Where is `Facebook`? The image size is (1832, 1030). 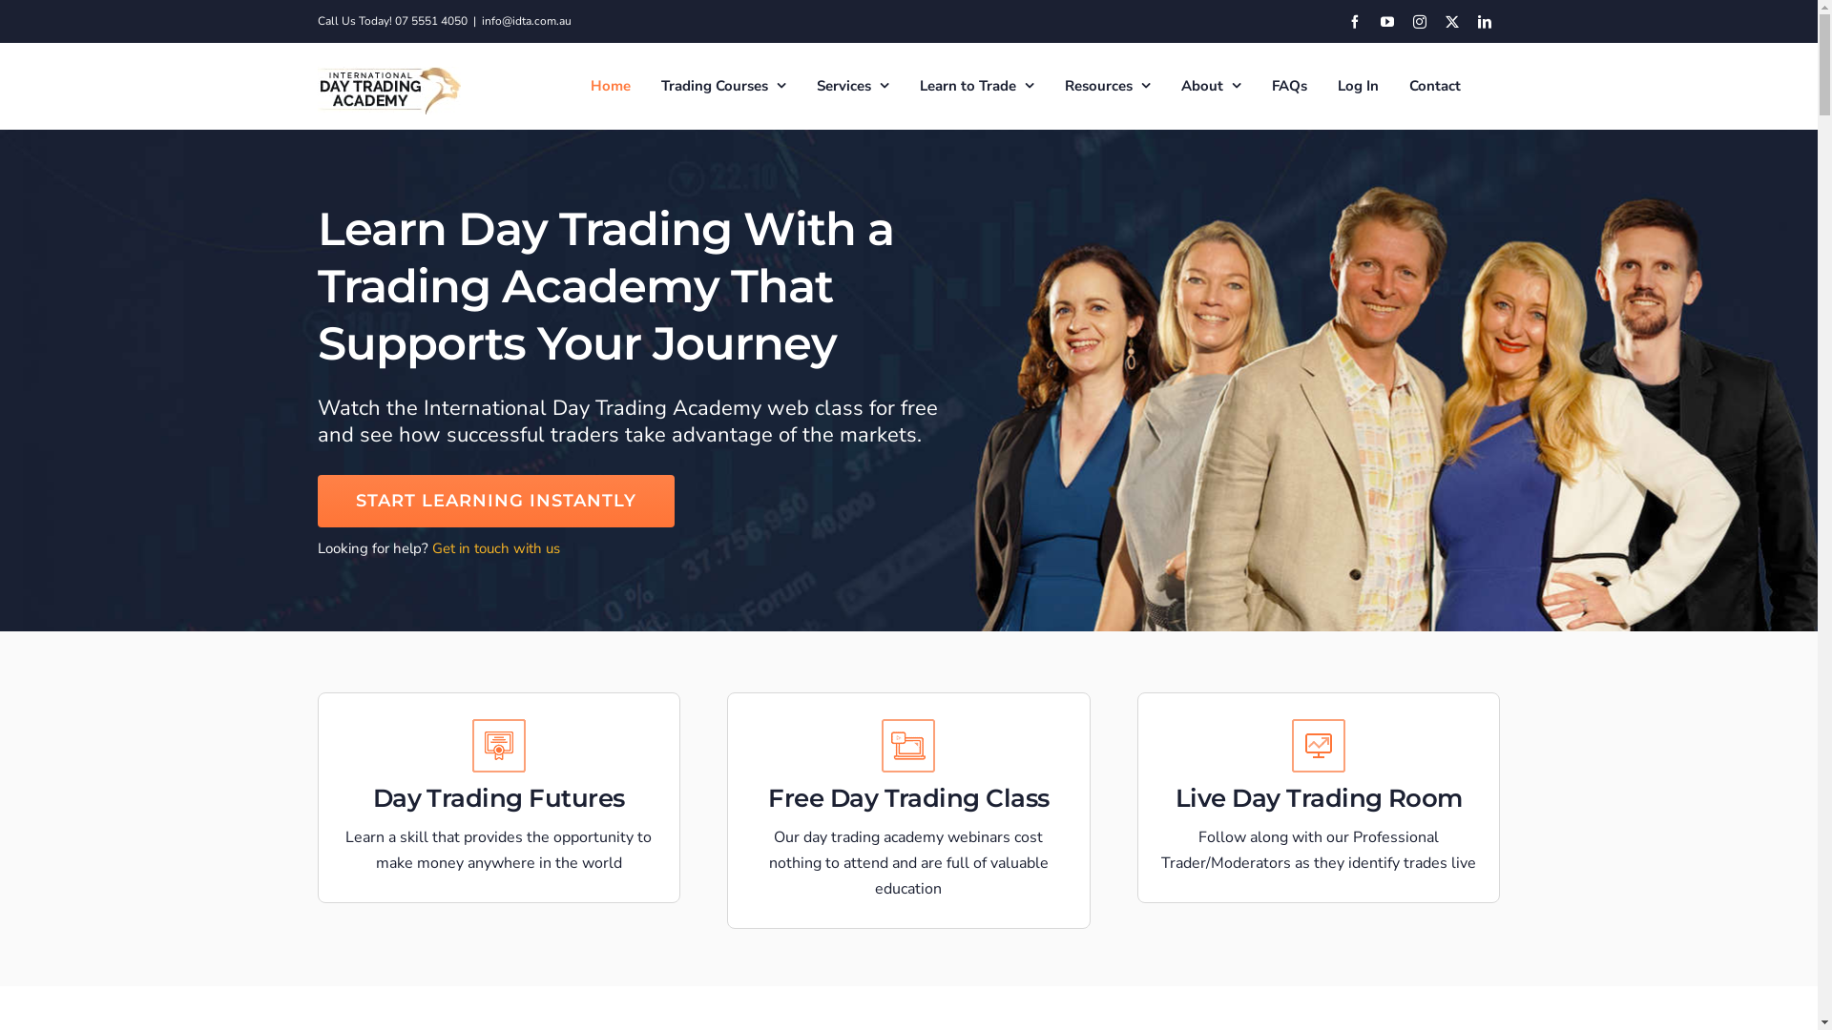
Facebook is located at coordinates (1354, 22).